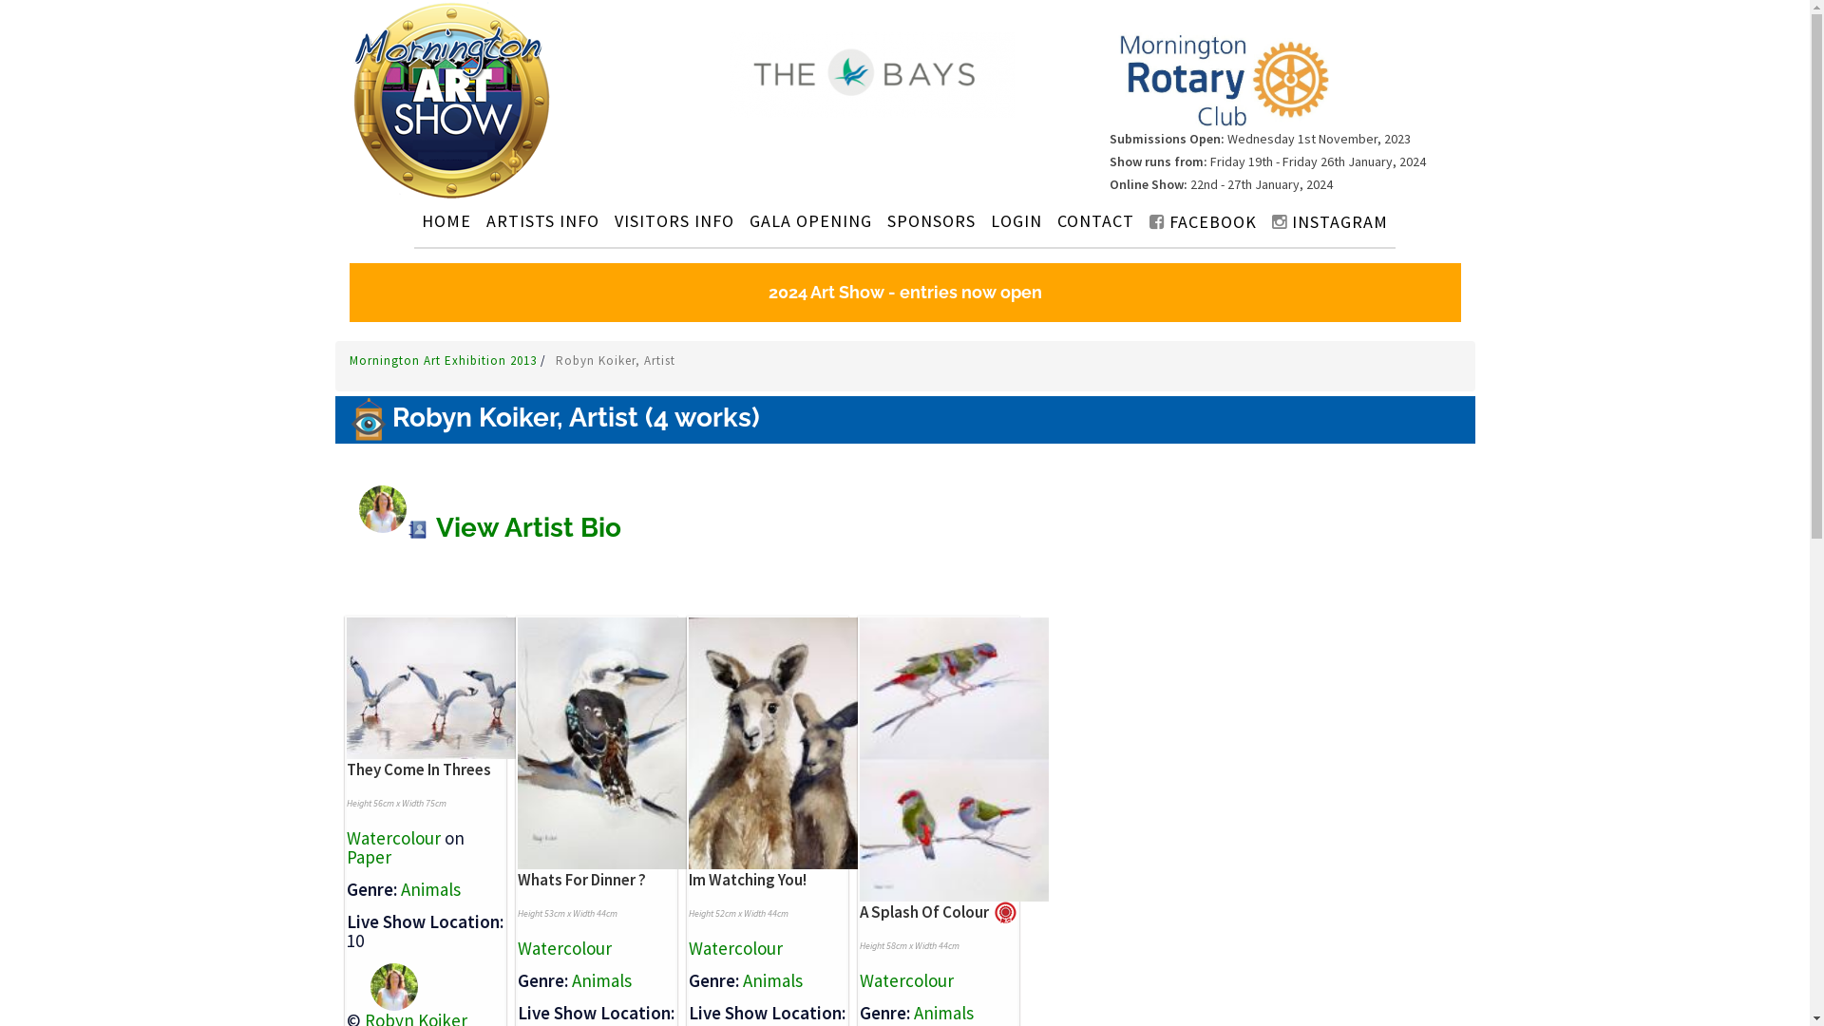 Image resolution: width=1824 pixels, height=1026 pixels. What do you see at coordinates (431, 889) in the screenshot?
I see `Animals` at bounding box center [431, 889].